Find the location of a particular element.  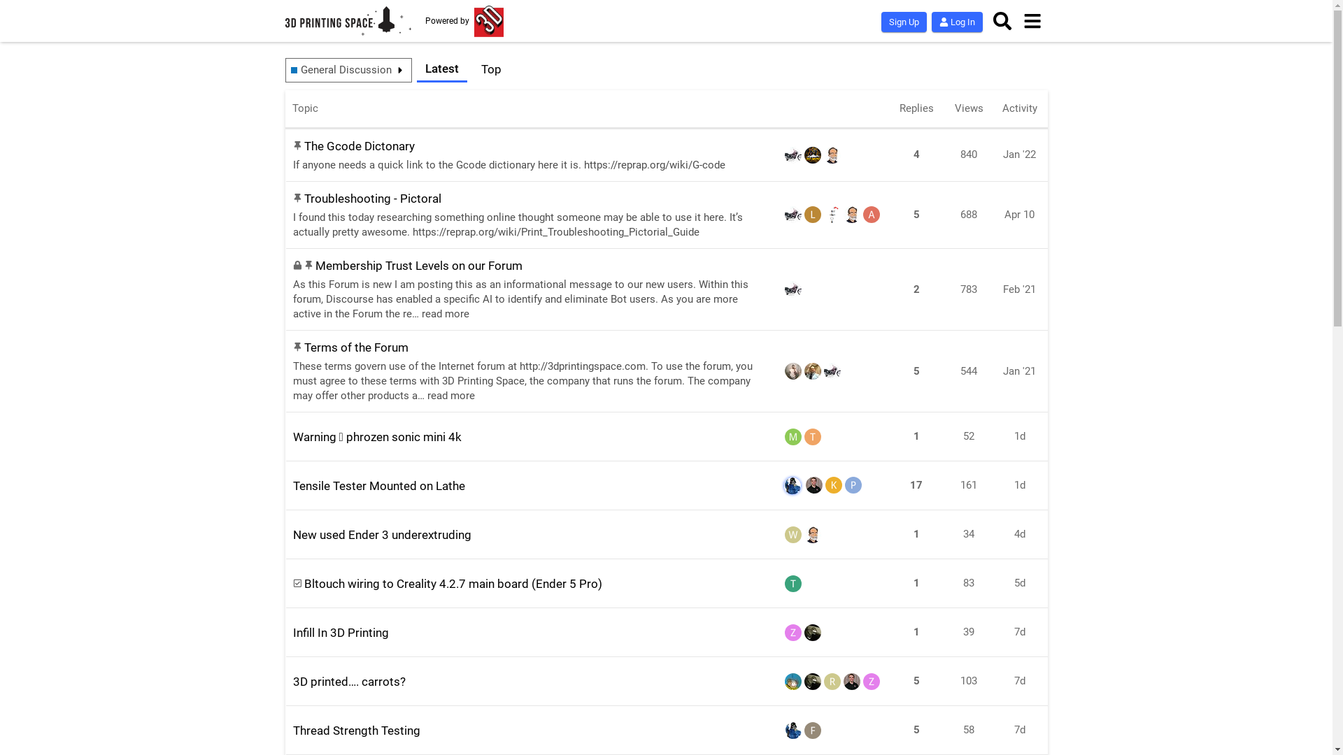

Powered by is located at coordinates (464, 21).